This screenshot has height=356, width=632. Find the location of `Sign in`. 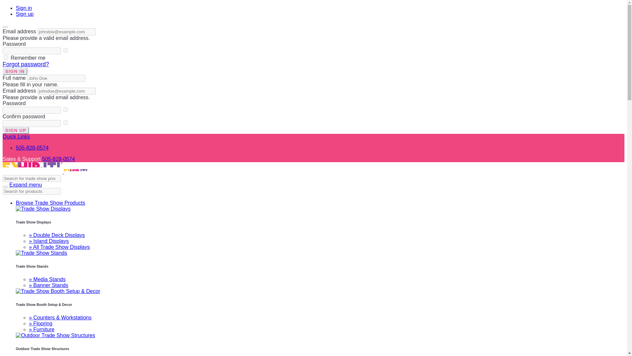

Sign in is located at coordinates (24, 8).